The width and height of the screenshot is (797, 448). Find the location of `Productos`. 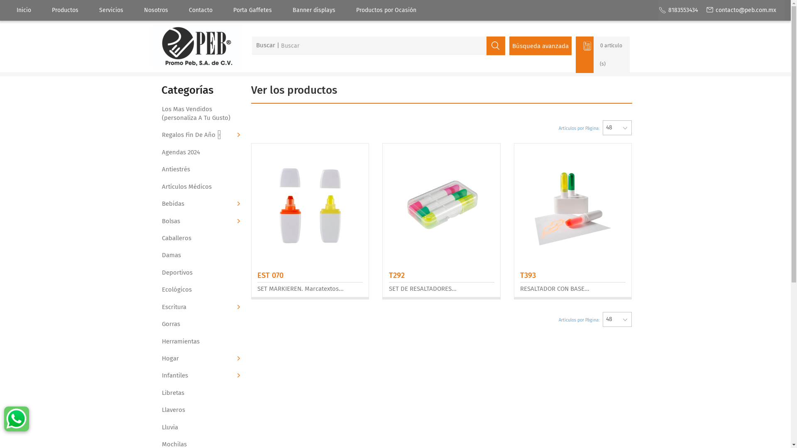

Productos is located at coordinates (65, 10).